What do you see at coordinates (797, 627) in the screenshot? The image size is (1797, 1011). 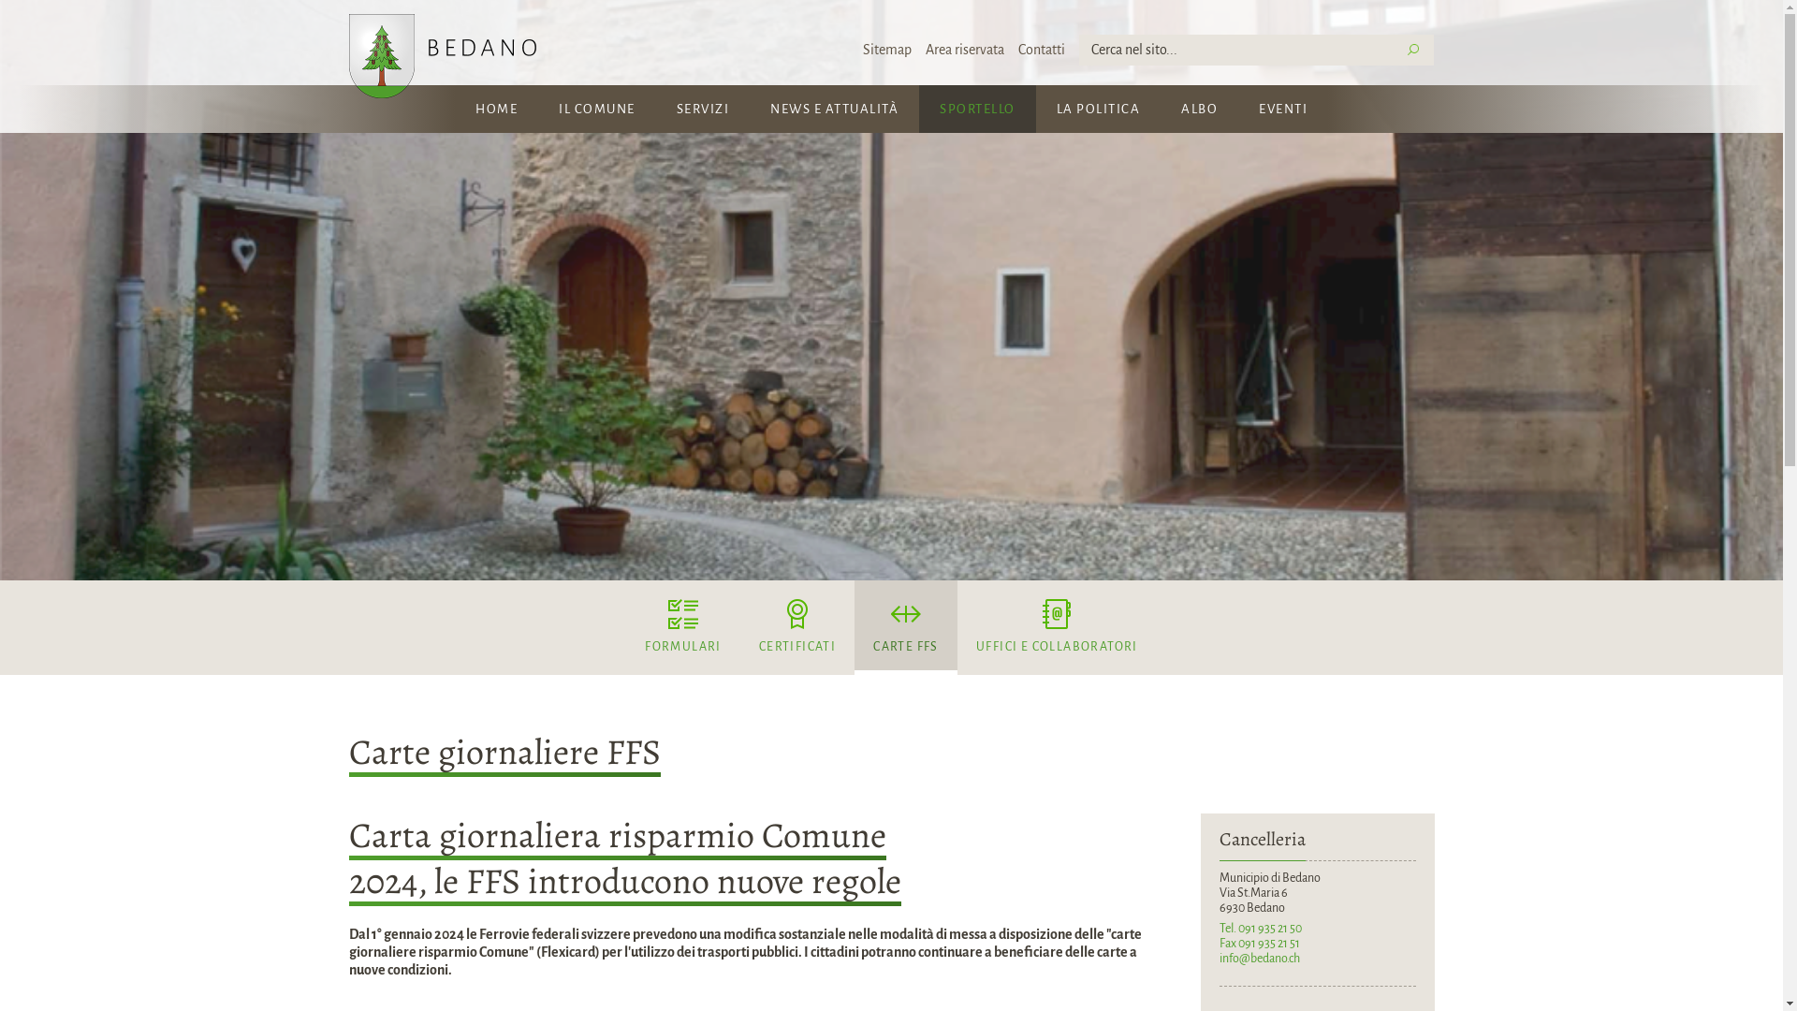 I see `CERTIFICATI` at bounding box center [797, 627].